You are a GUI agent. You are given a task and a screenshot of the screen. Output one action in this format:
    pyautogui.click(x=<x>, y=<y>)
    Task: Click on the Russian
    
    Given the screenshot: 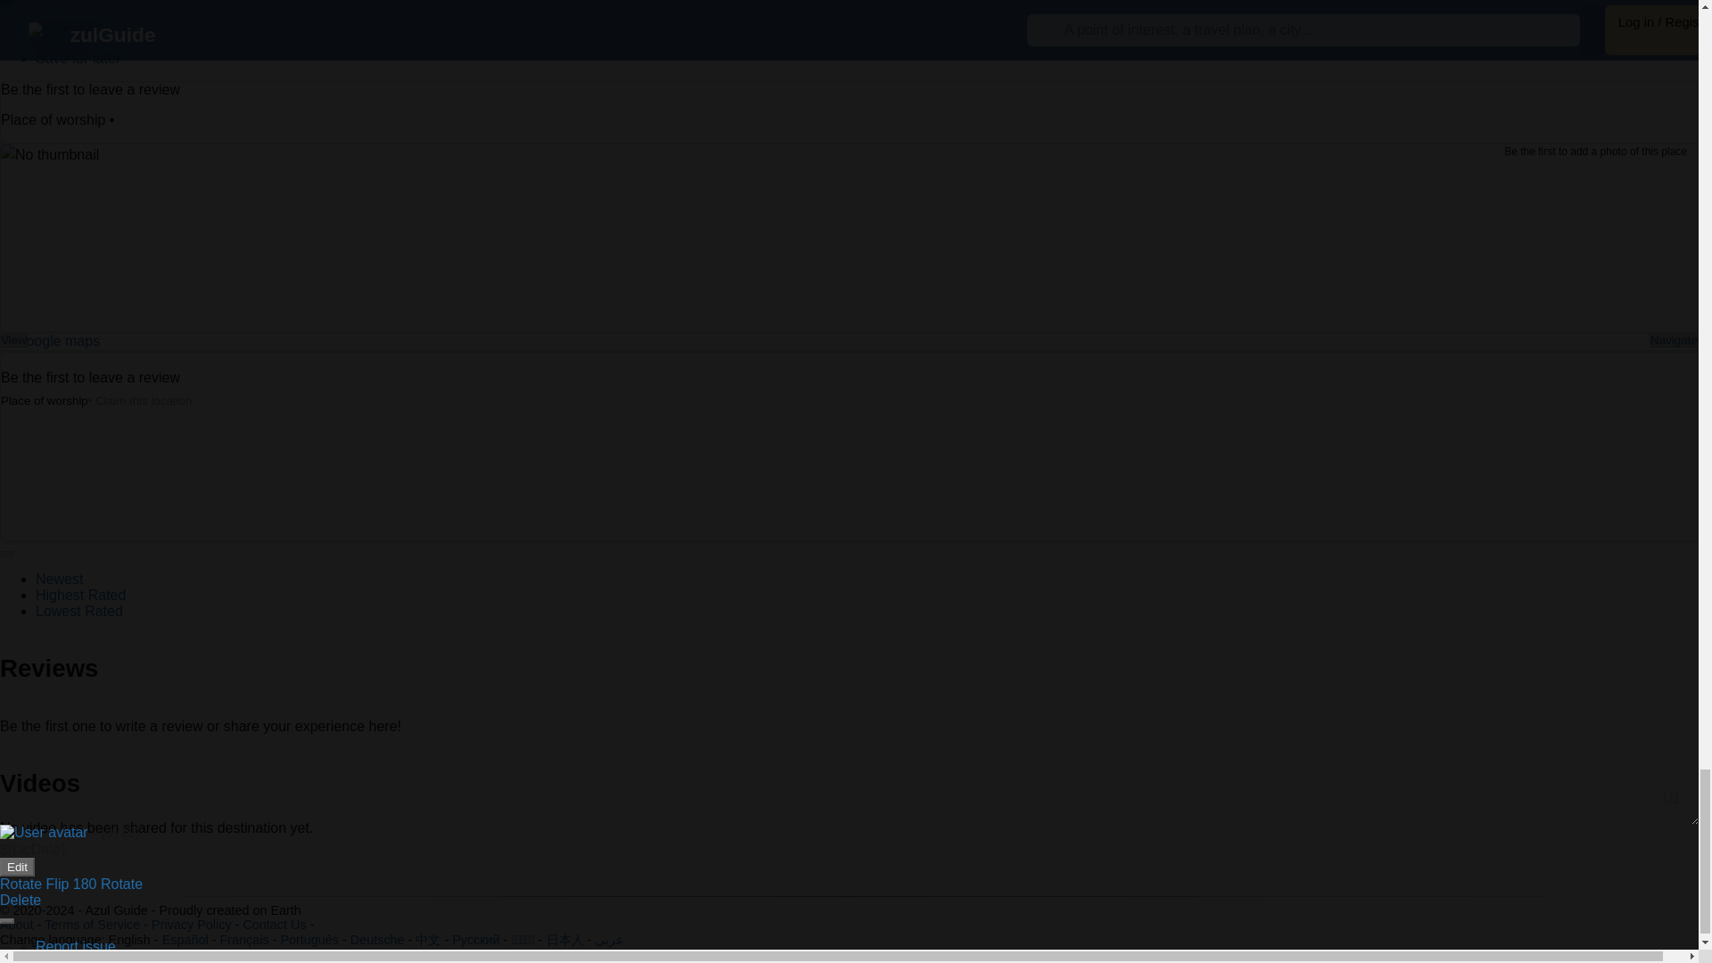 What is the action you would take?
    pyautogui.click(x=475, y=940)
    